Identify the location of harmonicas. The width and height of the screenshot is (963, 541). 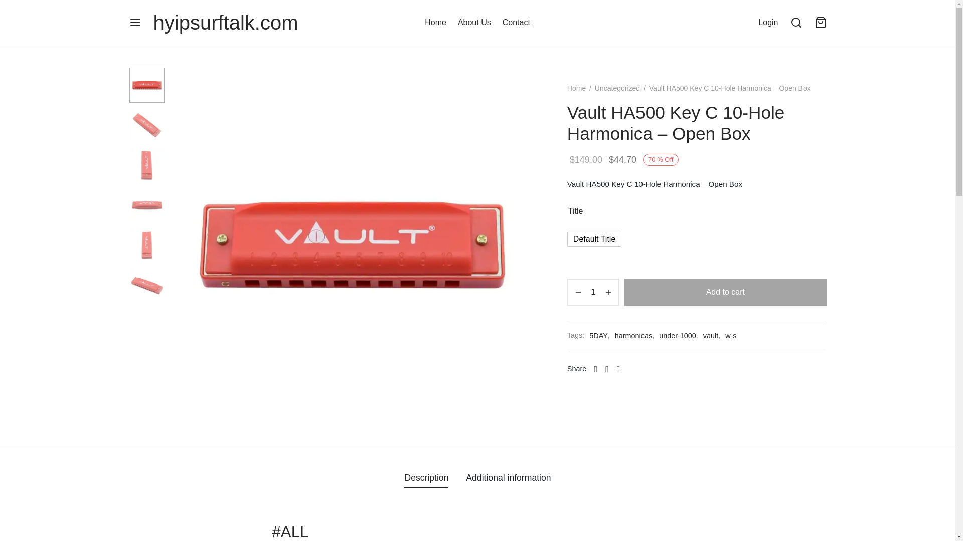
(633, 335).